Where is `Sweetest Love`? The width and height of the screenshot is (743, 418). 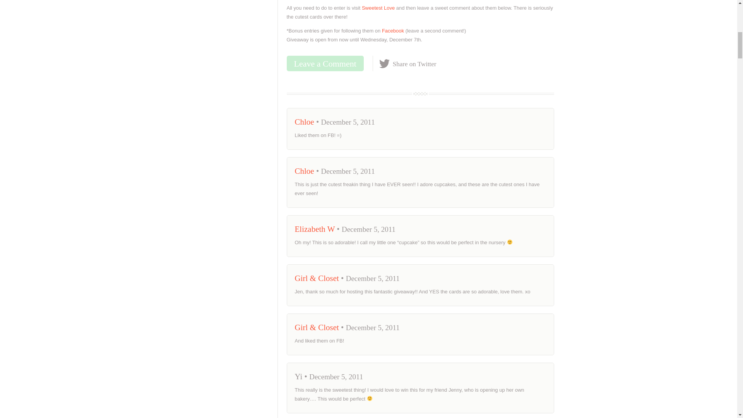
Sweetest Love is located at coordinates (378, 8).